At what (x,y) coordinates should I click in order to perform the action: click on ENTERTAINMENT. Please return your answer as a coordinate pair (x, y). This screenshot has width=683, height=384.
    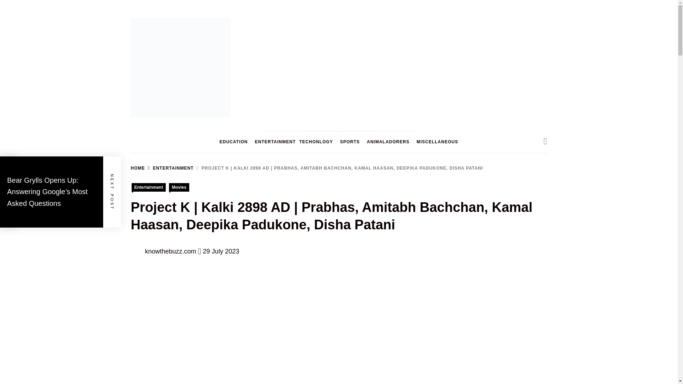
    Looking at the image, I should click on (169, 168).